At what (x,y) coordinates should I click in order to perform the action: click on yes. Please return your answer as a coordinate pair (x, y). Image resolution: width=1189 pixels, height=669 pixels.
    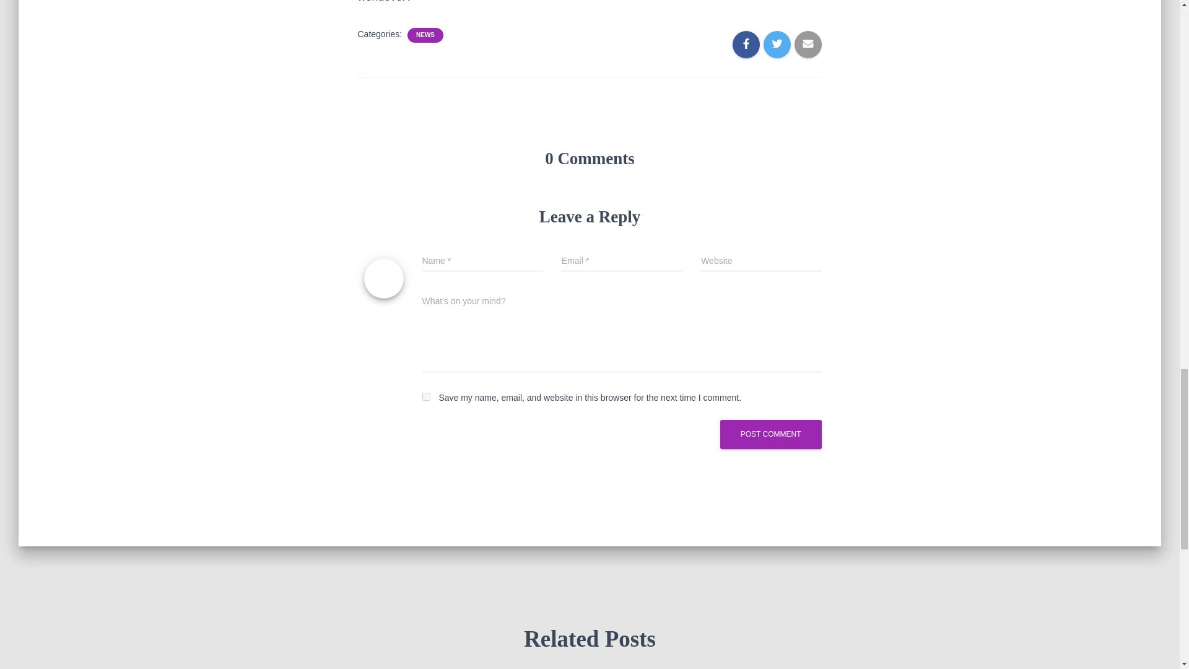
    Looking at the image, I should click on (426, 396).